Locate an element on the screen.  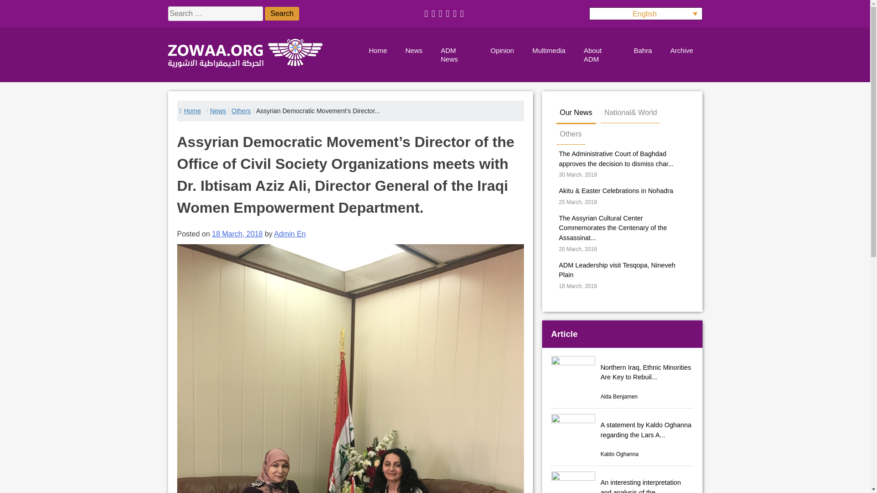
Search is located at coordinates (281, 14).